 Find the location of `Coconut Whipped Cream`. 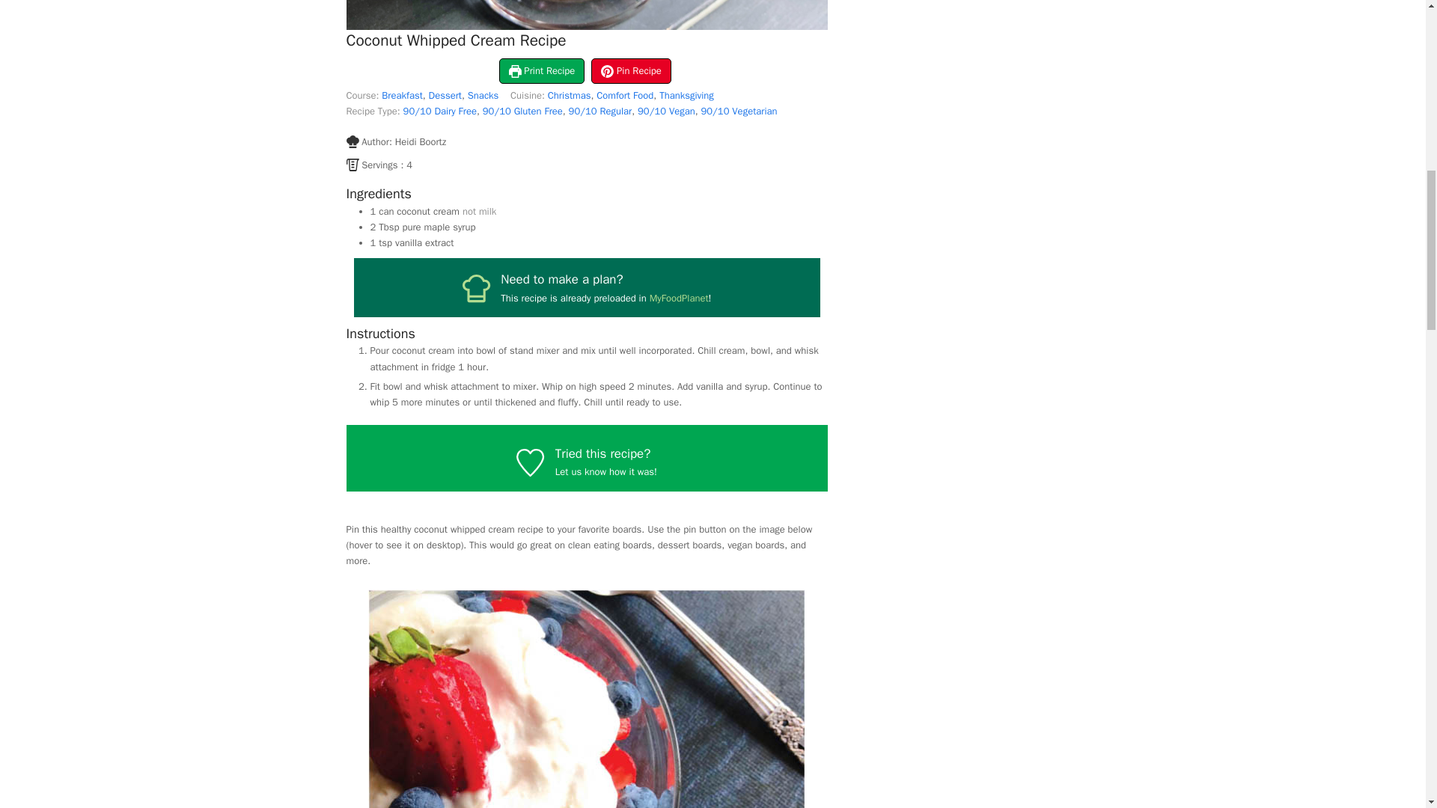

Coconut Whipped Cream is located at coordinates (587, 696).